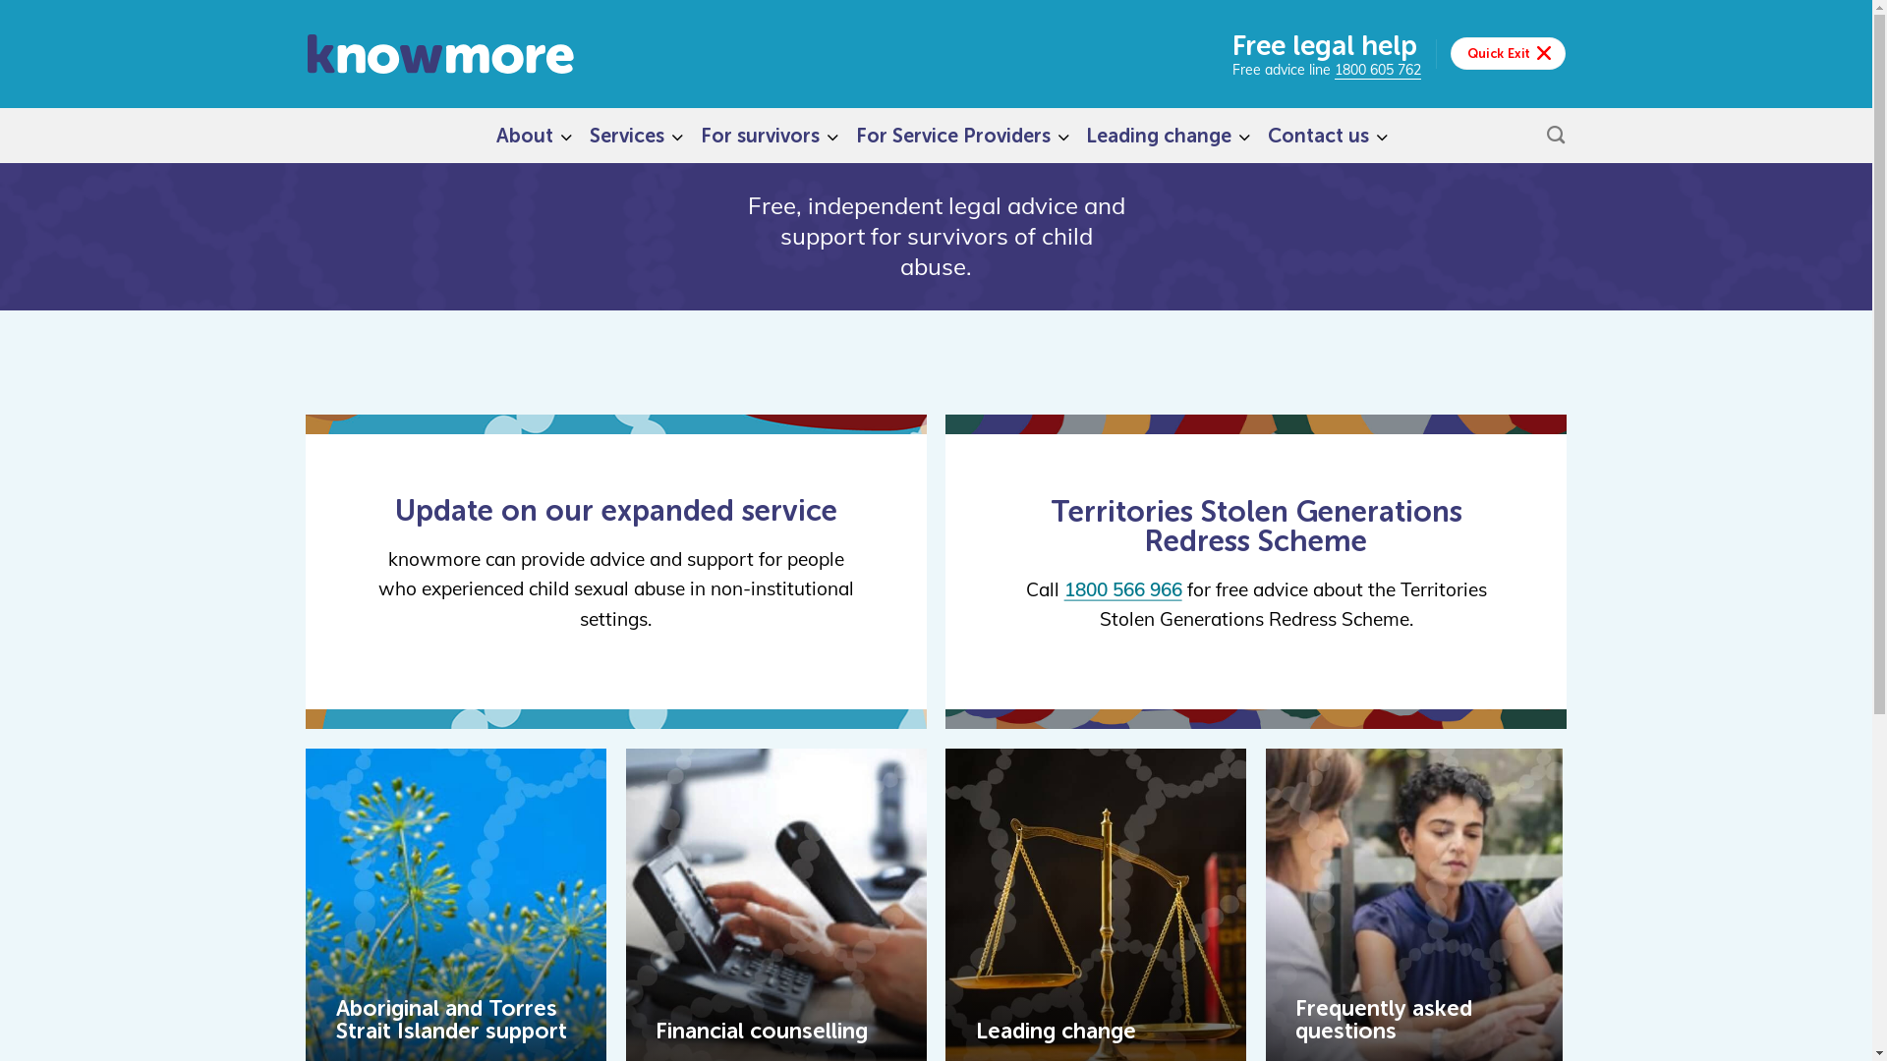  I want to click on Update on our expanded service, so click(616, 511).